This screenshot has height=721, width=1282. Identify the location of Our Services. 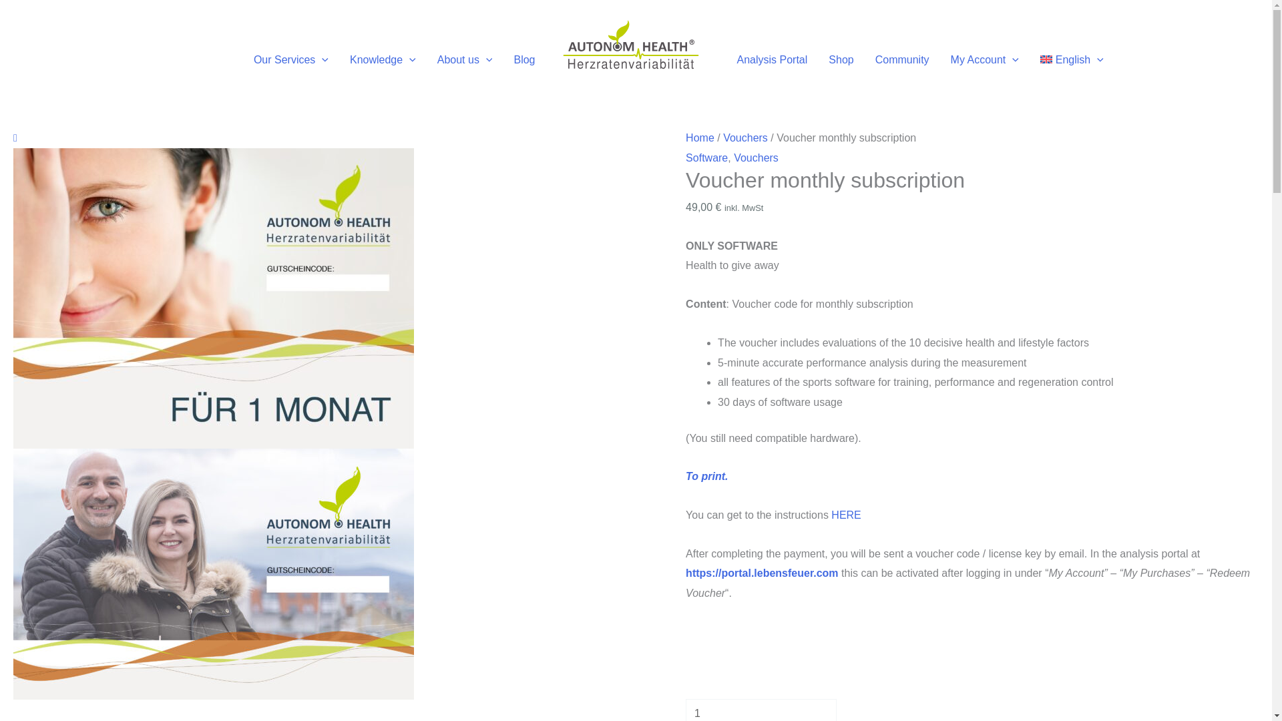
(291, 59).